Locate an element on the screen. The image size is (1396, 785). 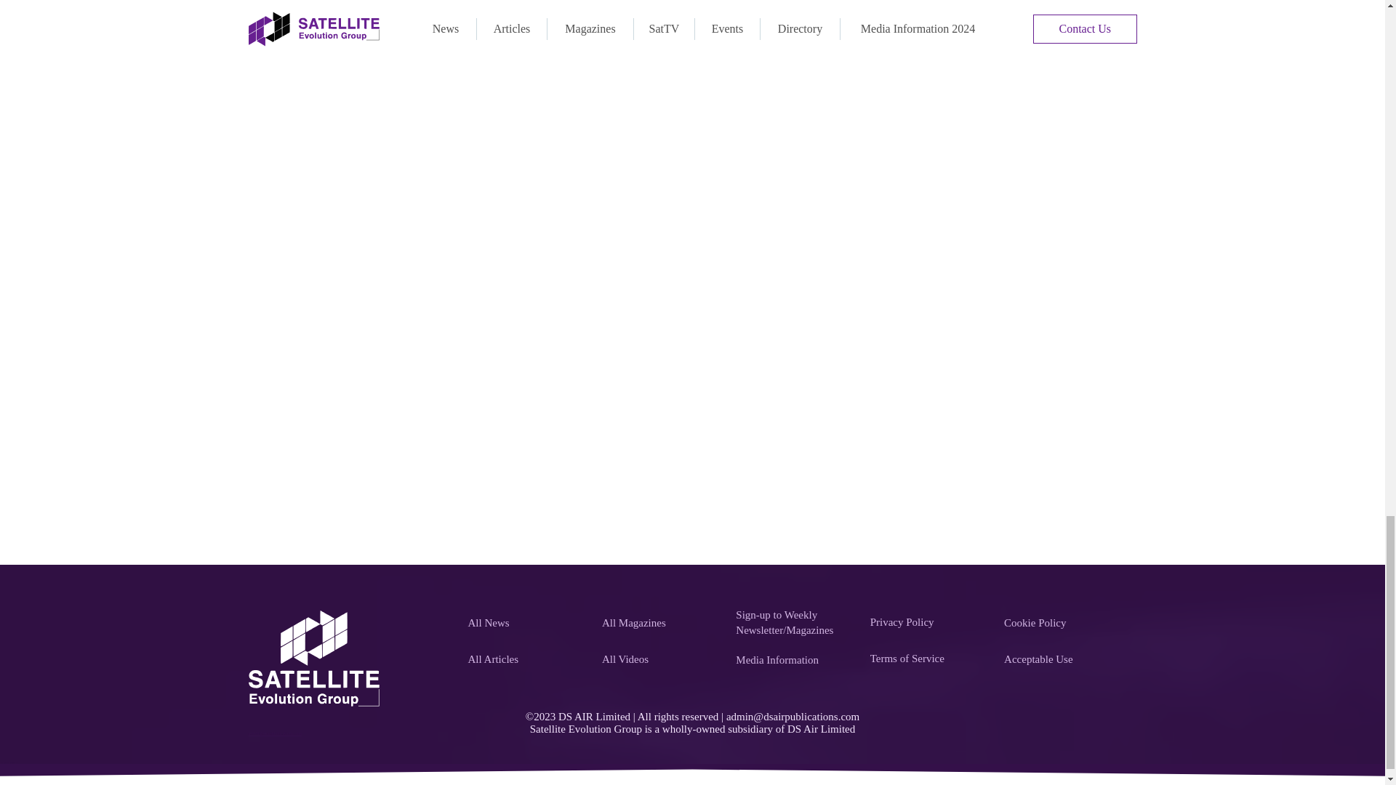
All Videos is located at coordinates (660, 659).